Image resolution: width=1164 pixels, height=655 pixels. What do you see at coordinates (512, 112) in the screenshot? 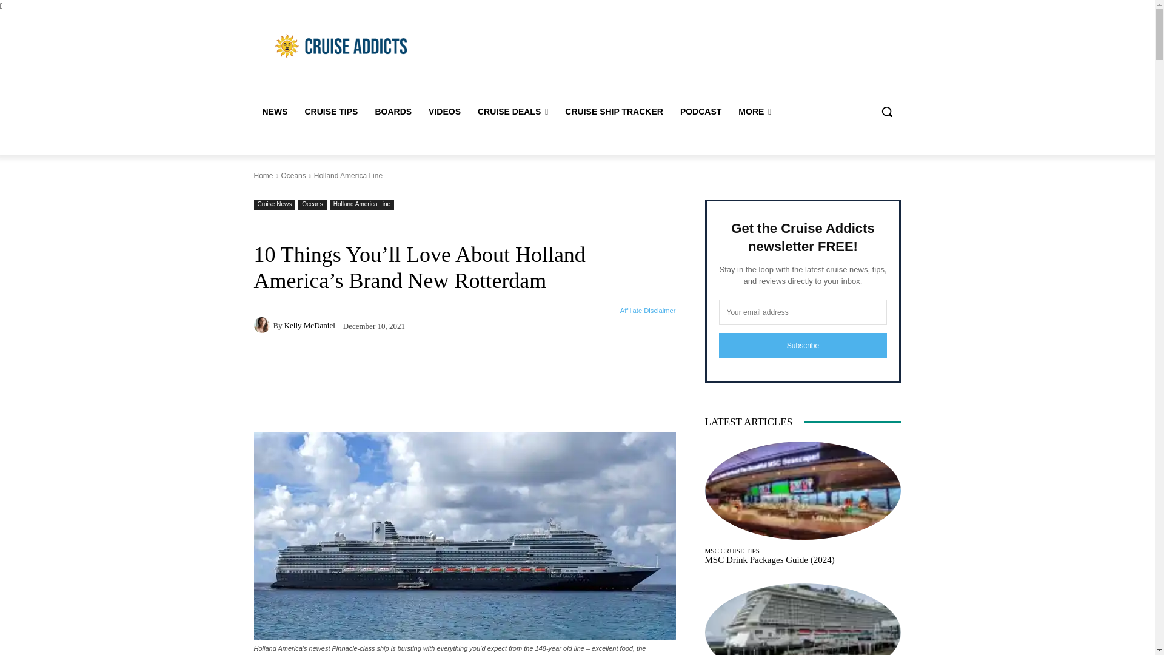
I see `CRUISE DEALS` at bounding box center [512, 112].